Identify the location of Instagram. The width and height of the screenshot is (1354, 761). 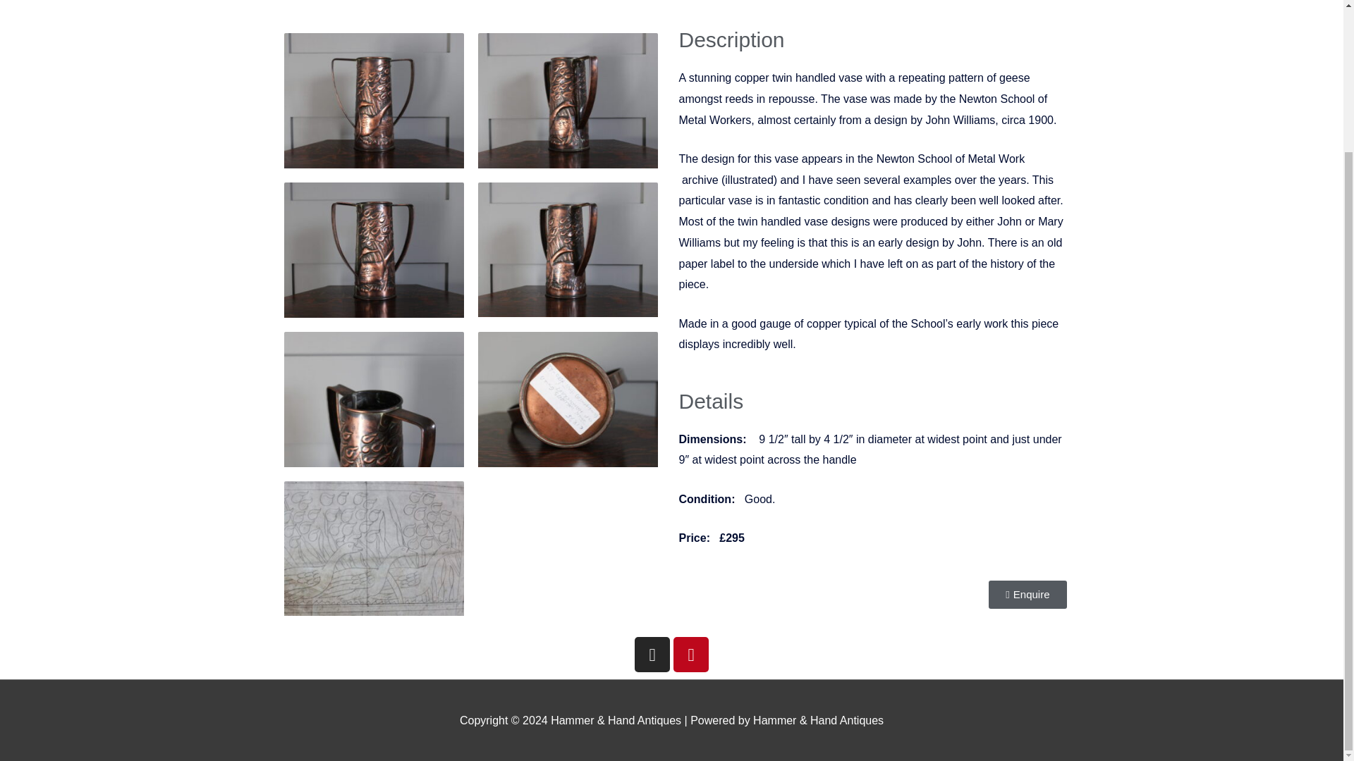
(652, 654).